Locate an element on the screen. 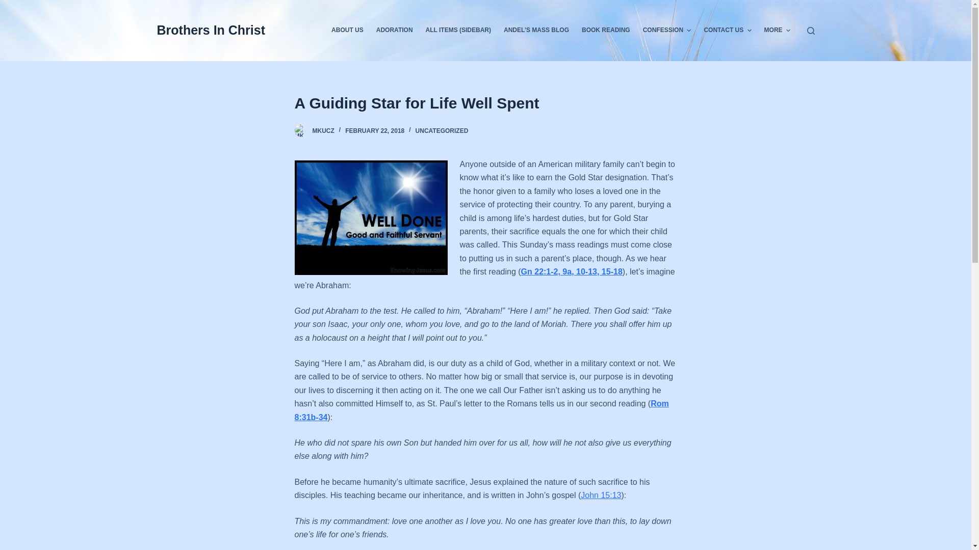 This screenshot has height=550, width=979. A Guiding Star for Life Well Spent is located at coordinates (485, 103).